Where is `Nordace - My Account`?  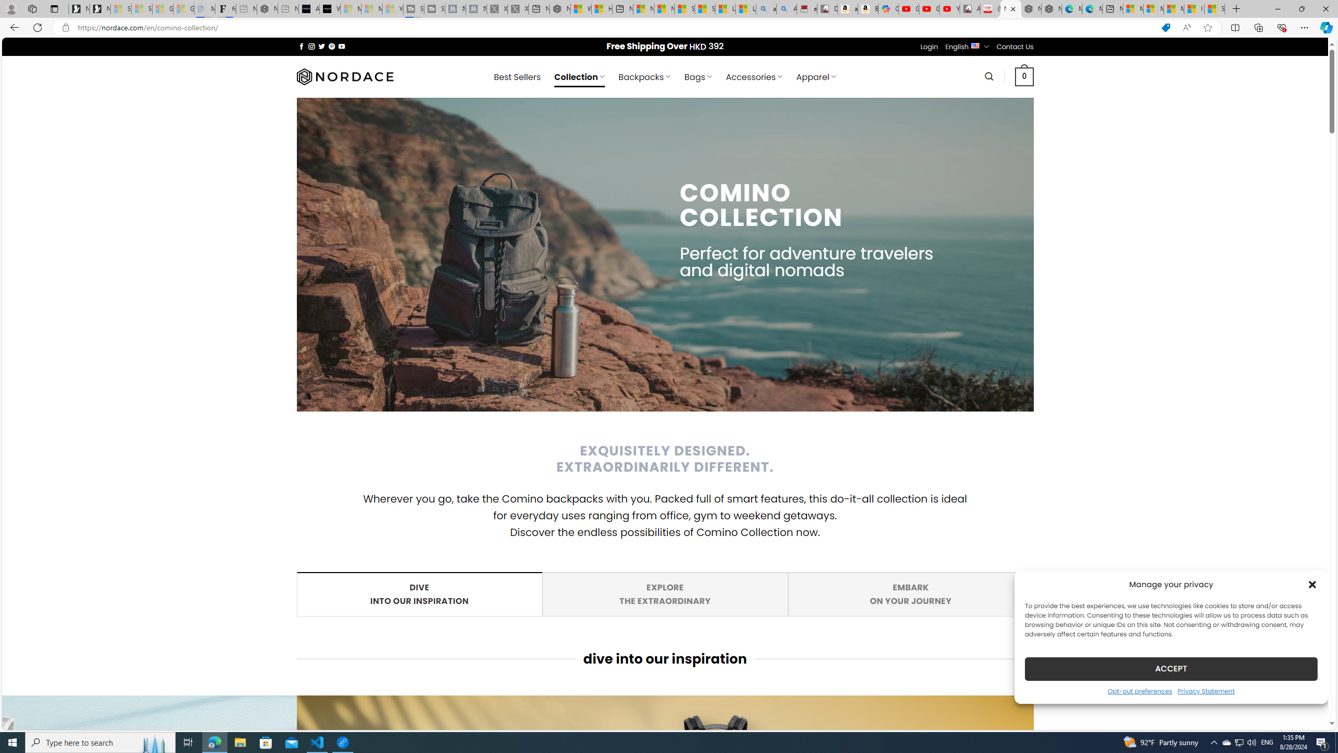
Nordace - My Account is located at coordinates (559, 9).